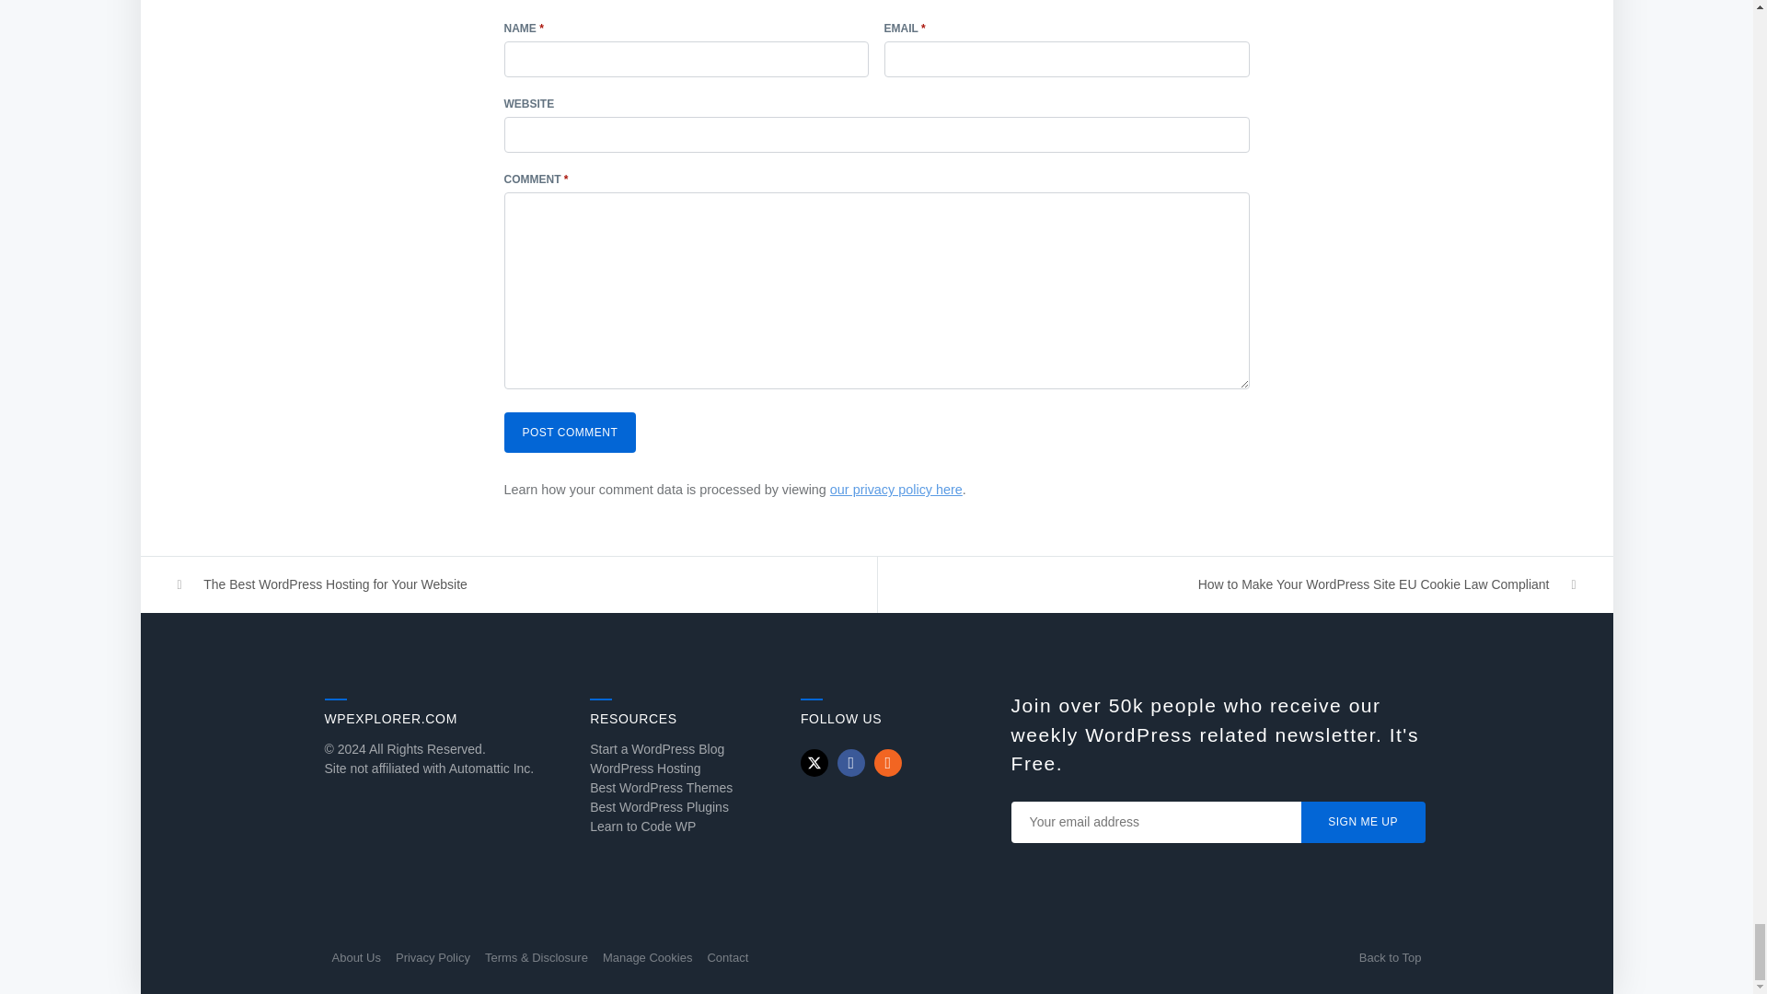 This screenshot has height=994, width=1767. Describe the element at coordinates (570, 433) in the screenshot. I see `Post Comment` at that location.